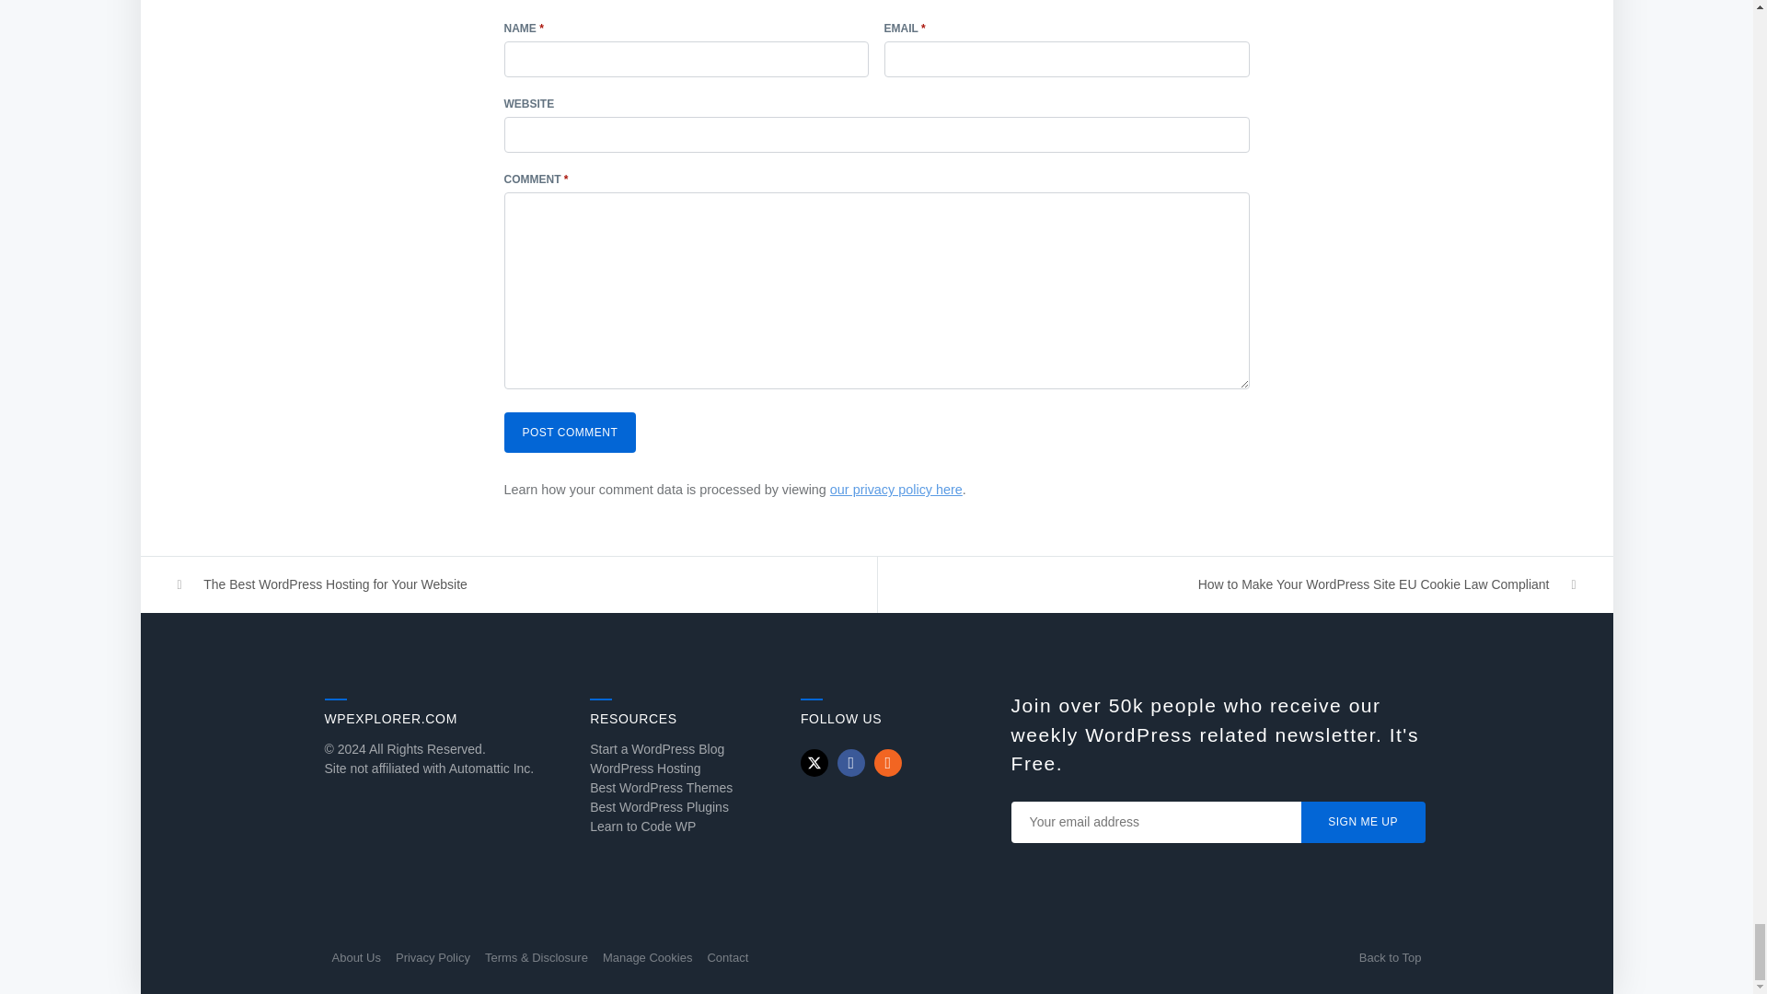 This screenshot has height=994, width=1767. Describe the element at coordinates (570, 433) in the screenshot. I see `Post Comment` at that location.